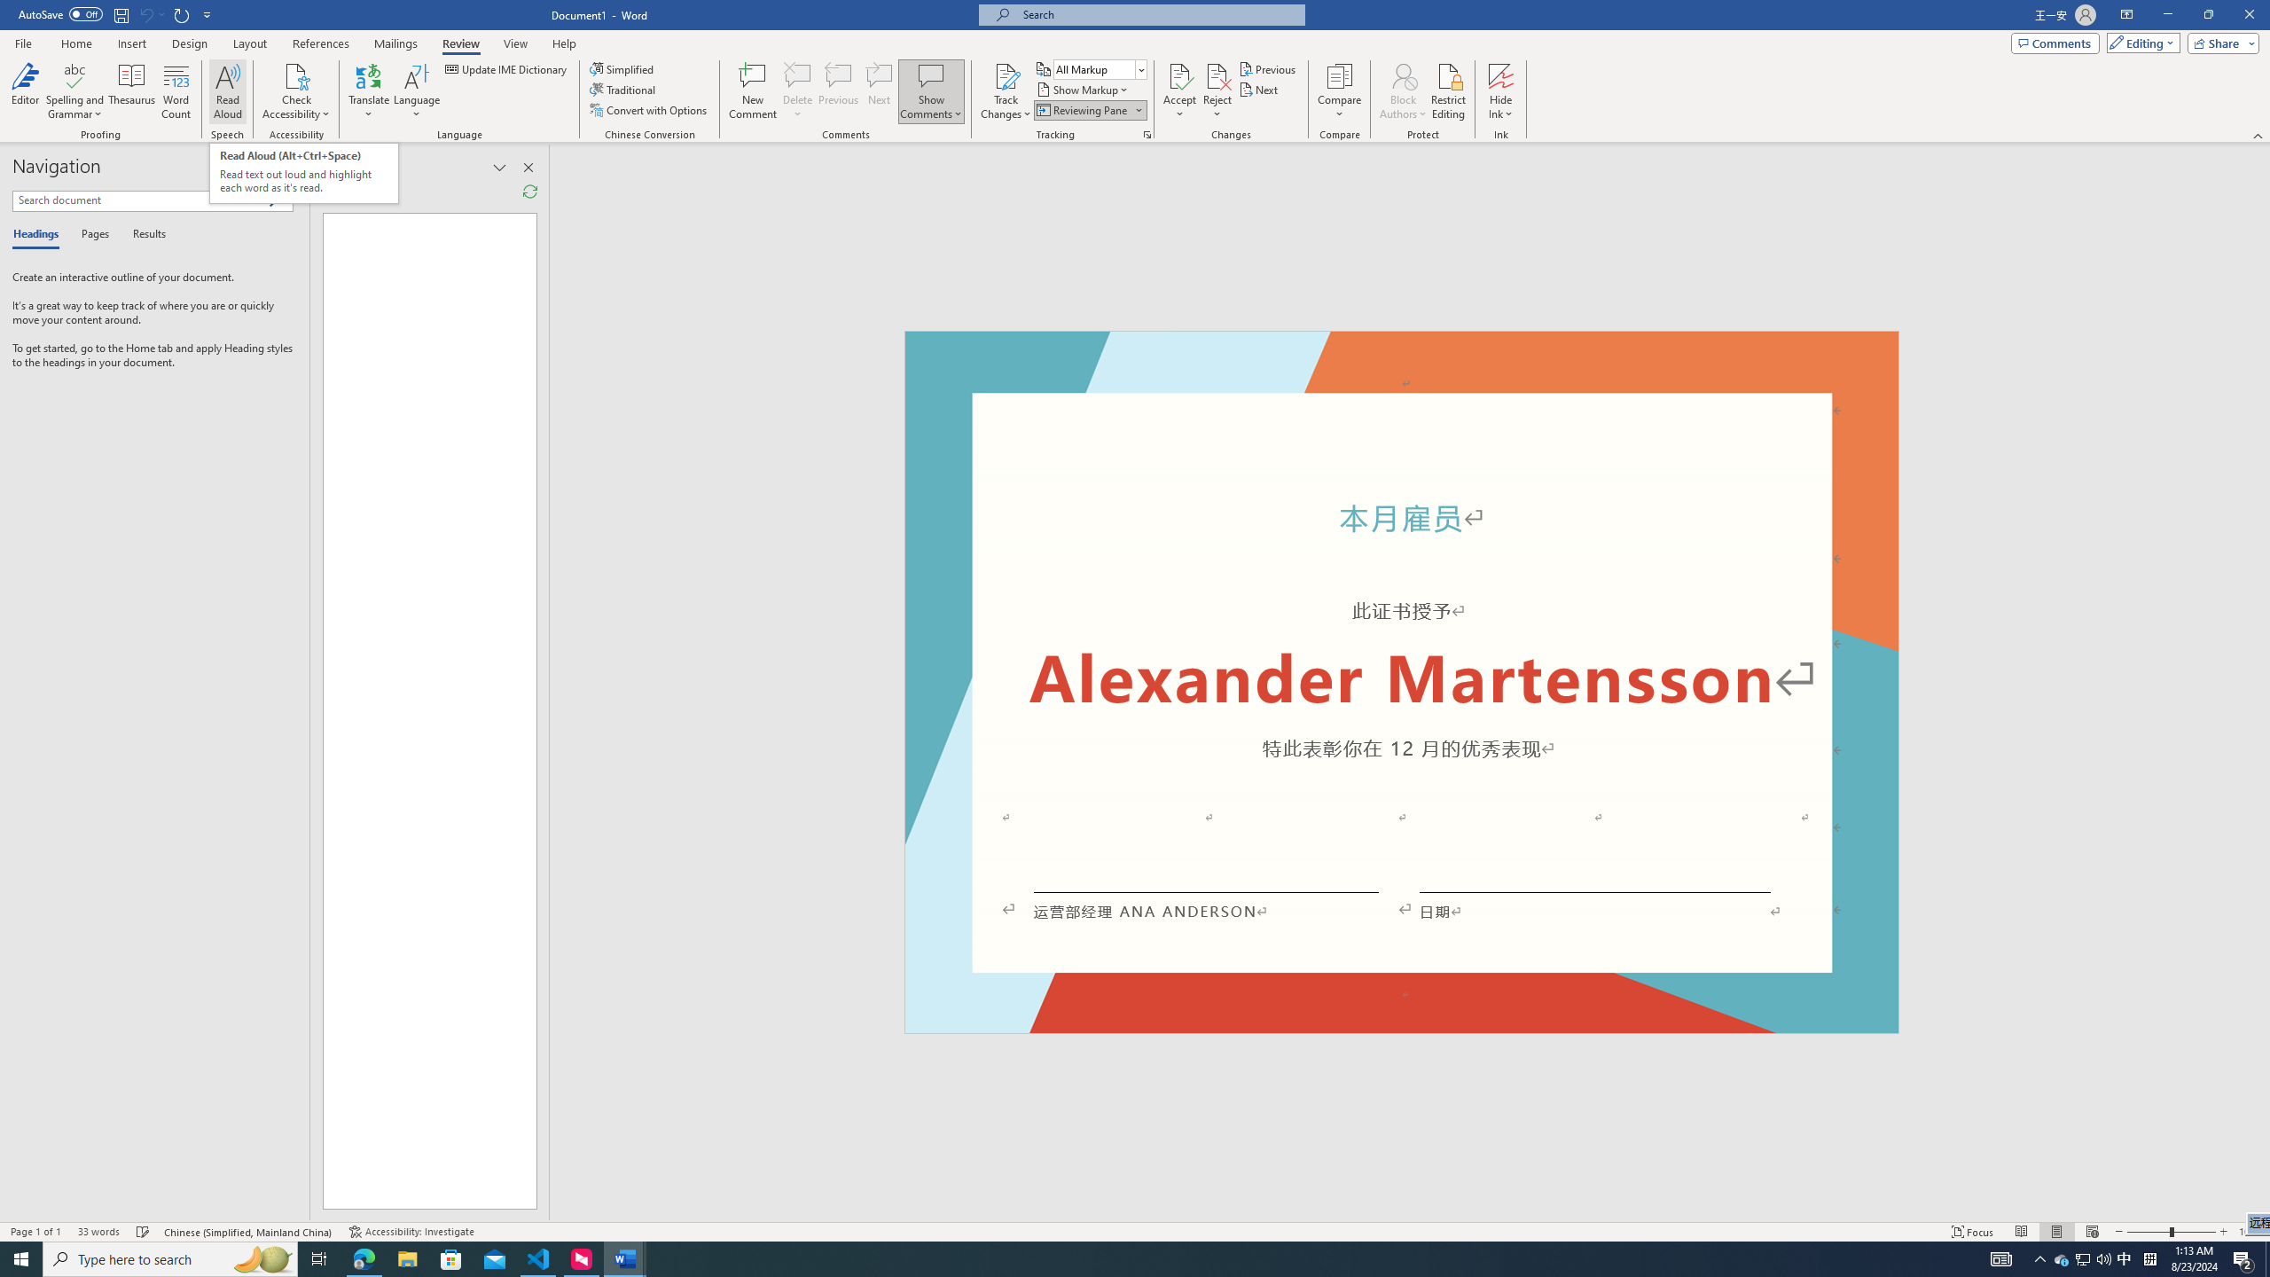 Image resolution: width=2270 pixels, height=1277 pixels. What do you see at coordinates (117, 15) in the screenshot?
I see `Quick Access Toolbar` at bounding box center [117, 15].